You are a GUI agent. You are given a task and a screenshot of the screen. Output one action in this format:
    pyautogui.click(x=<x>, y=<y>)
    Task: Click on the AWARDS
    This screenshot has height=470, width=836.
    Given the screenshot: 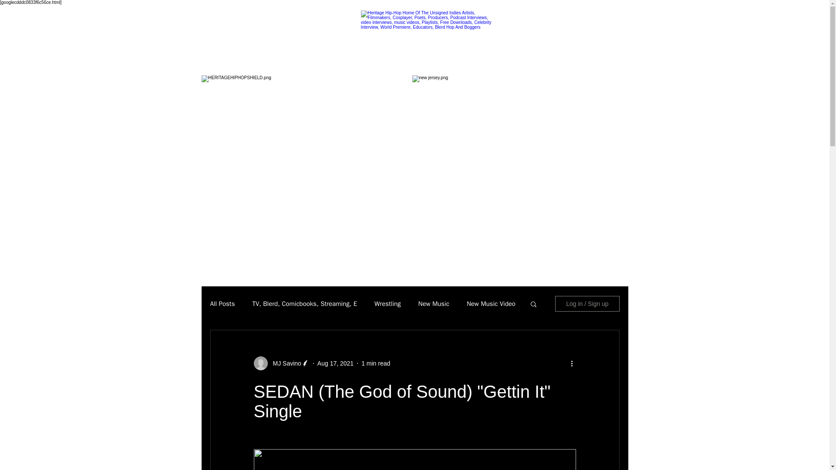 What is the action you would take?
    pyautogui.click(x=270, y=64)
    